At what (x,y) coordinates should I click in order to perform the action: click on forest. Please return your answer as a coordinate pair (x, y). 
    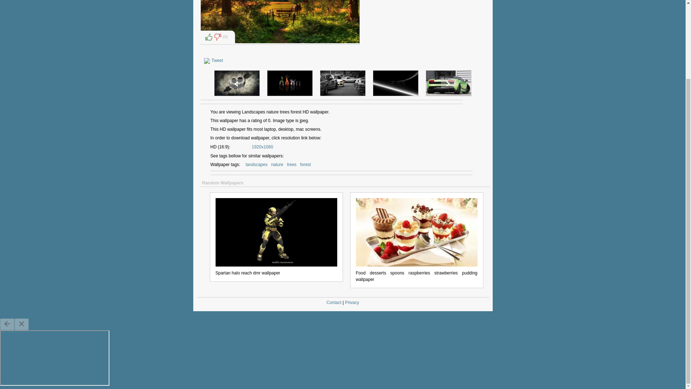
    Looking at the image, I should click on (305, 164).